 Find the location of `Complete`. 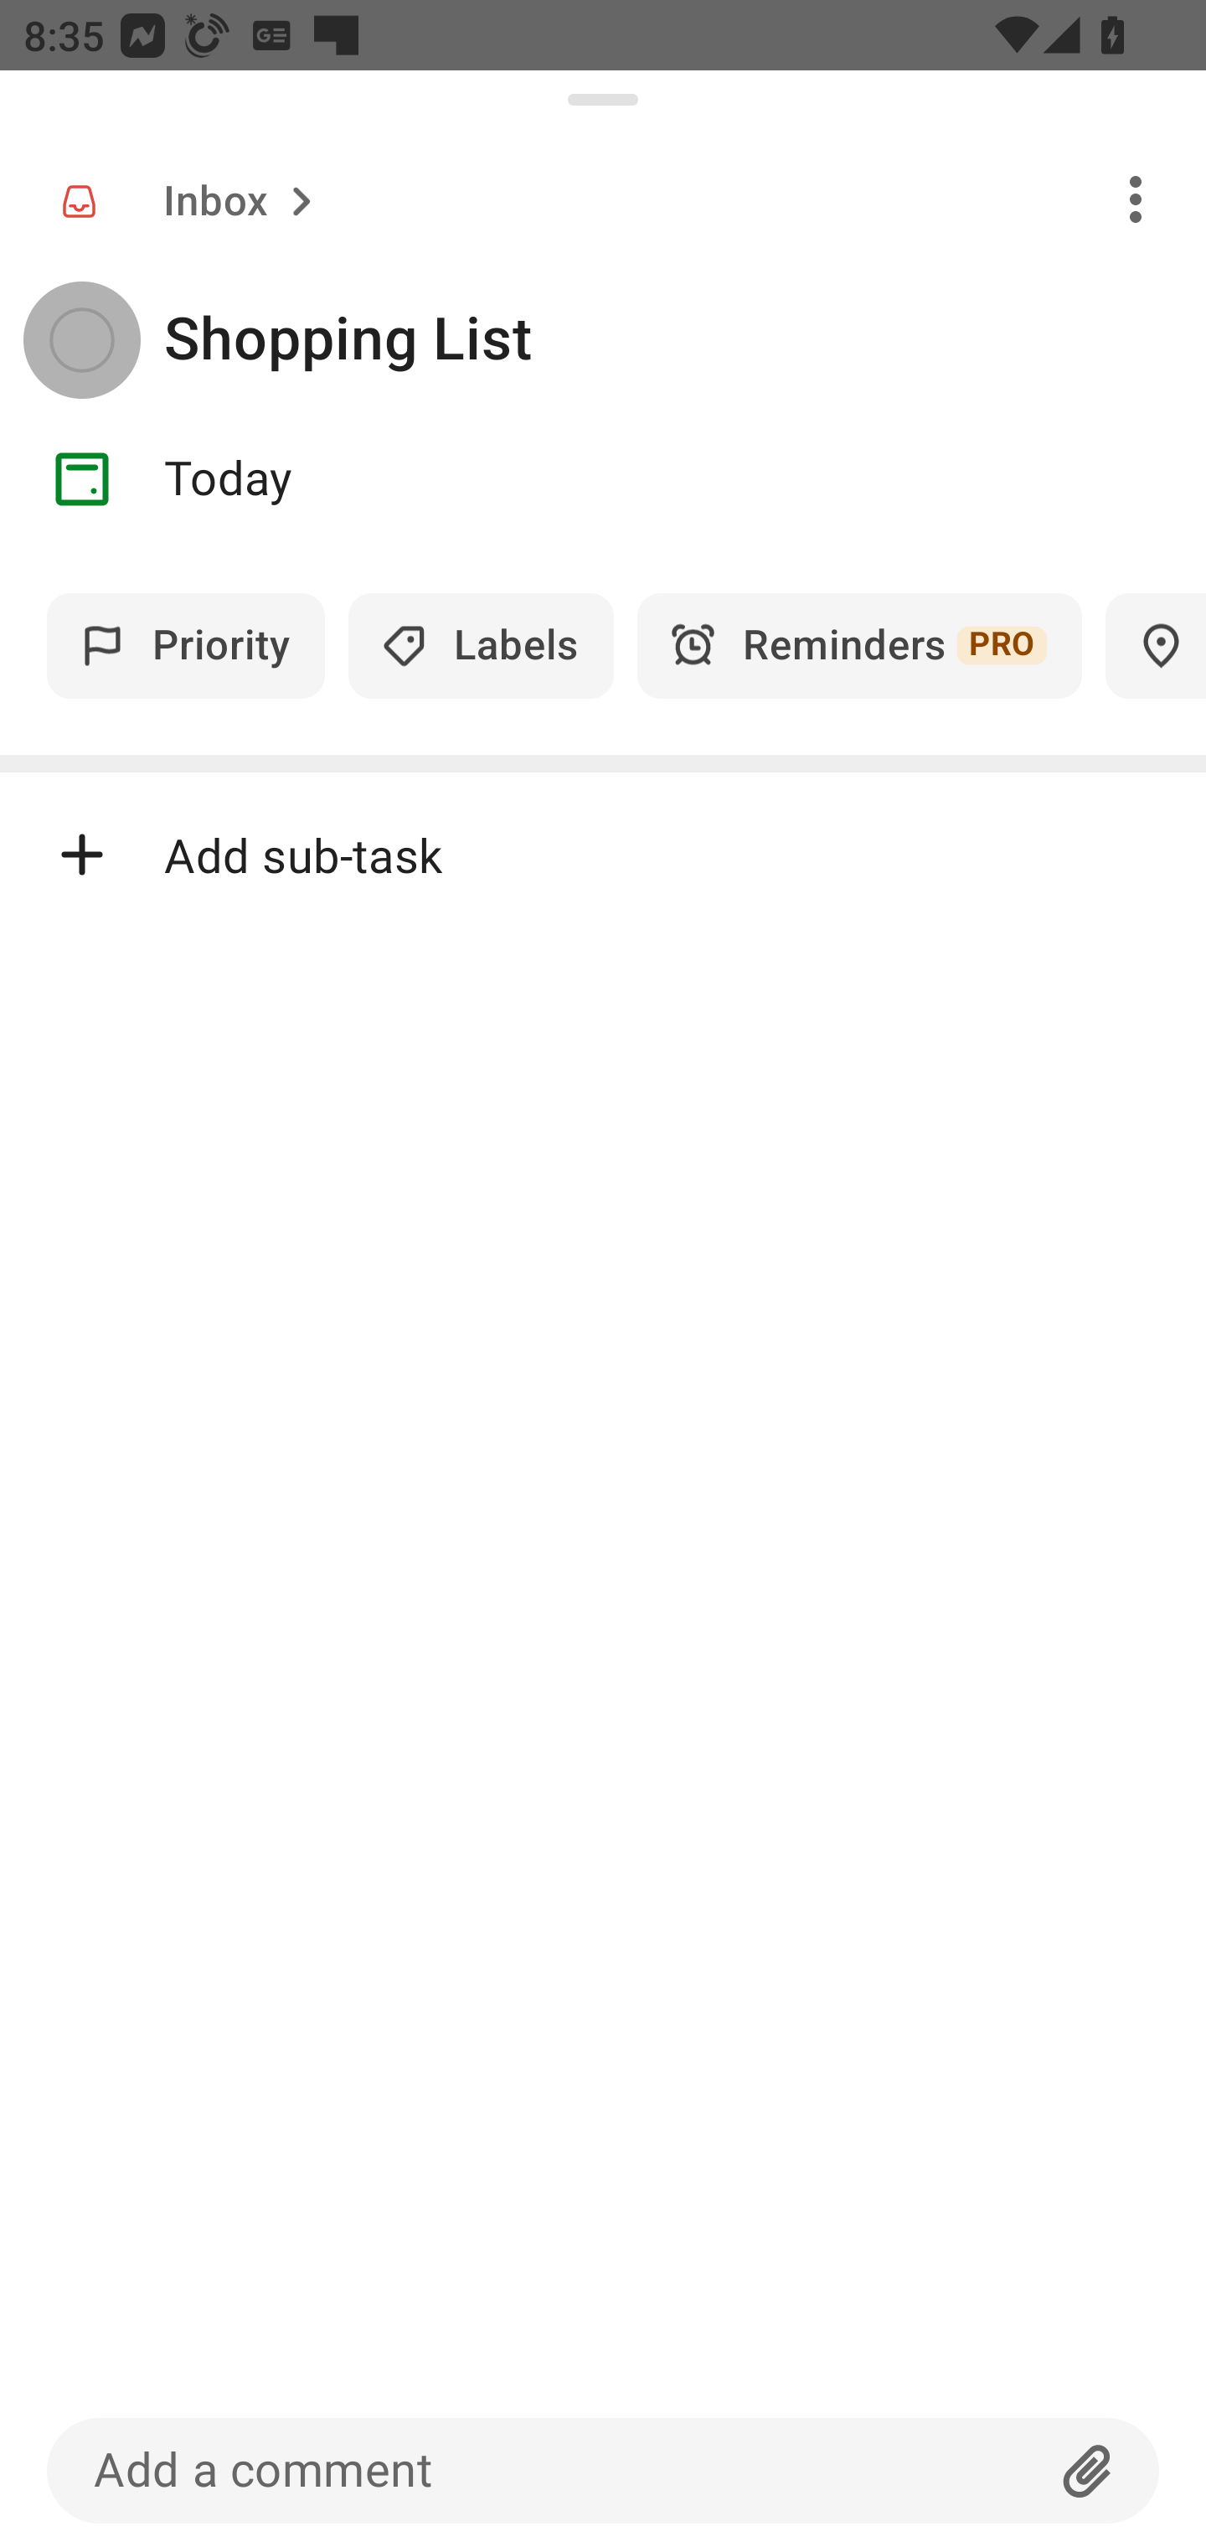

Complete is located at coordinates (81, 340).